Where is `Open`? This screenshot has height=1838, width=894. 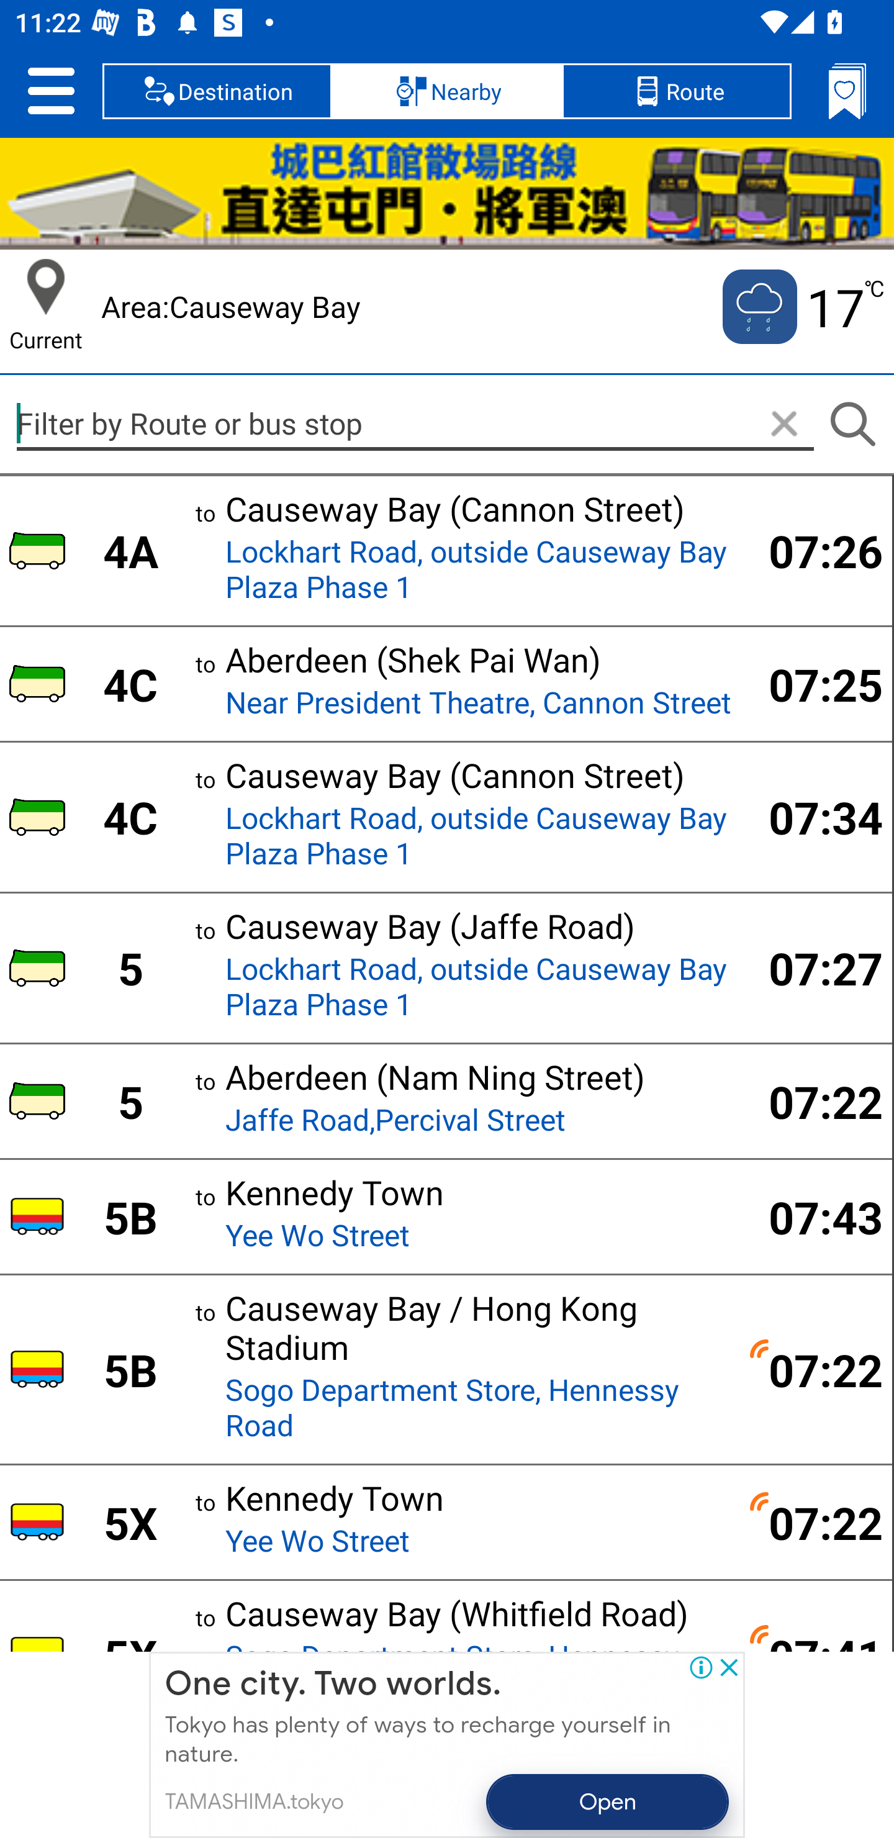
Open is located at coordinates (608, 1802).